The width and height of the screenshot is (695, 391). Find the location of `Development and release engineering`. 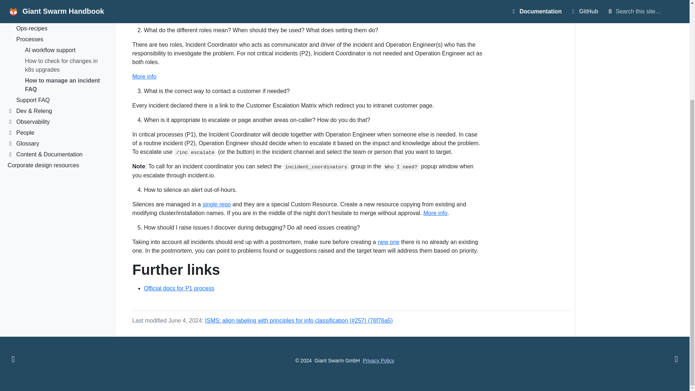

Development and release engineering is located at coordinates (56, 37).